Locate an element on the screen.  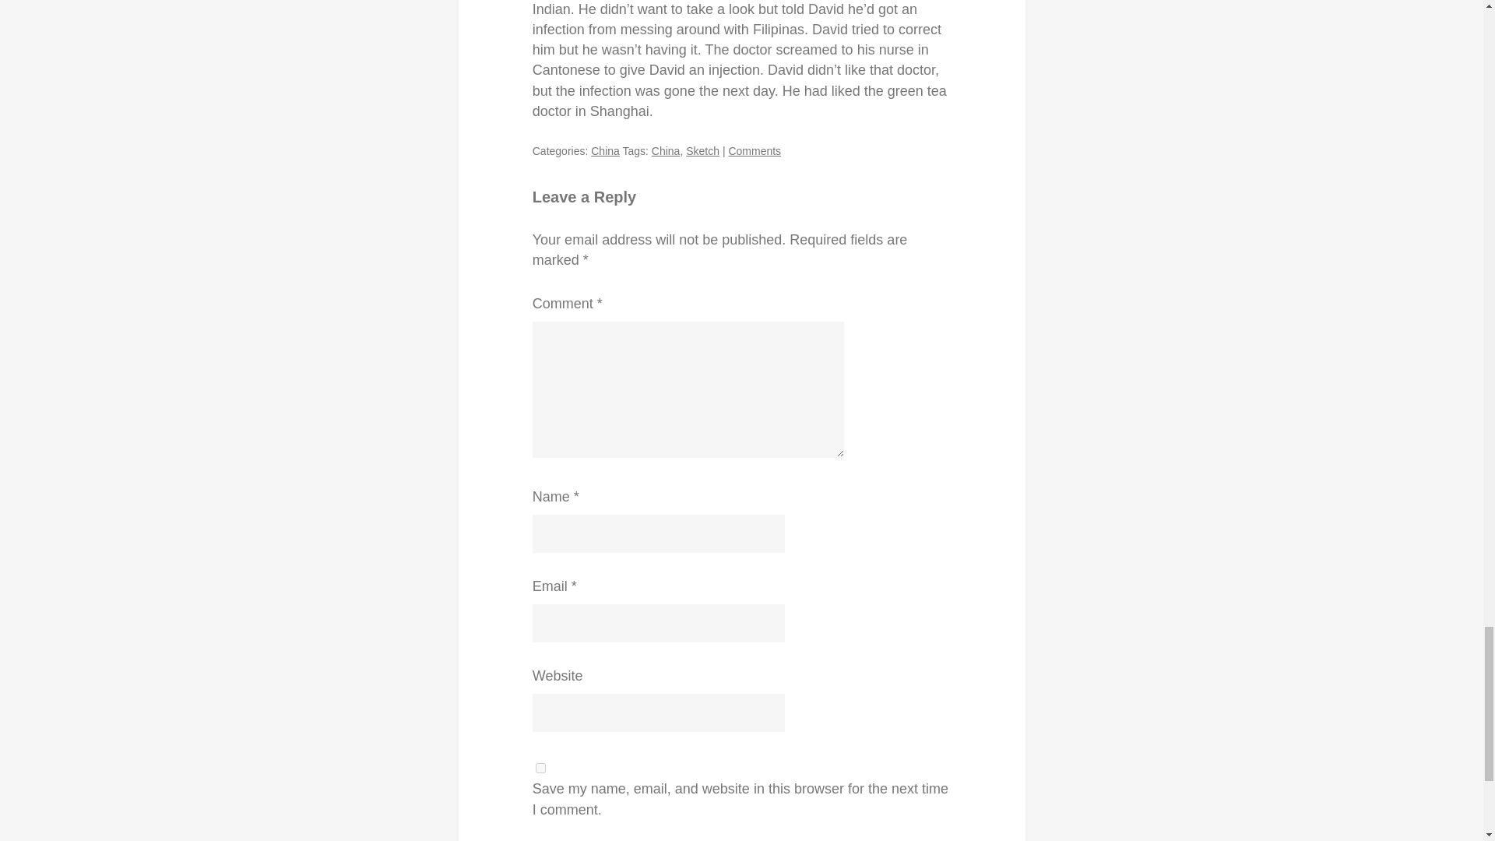
China is located at coordinates (666, 150).